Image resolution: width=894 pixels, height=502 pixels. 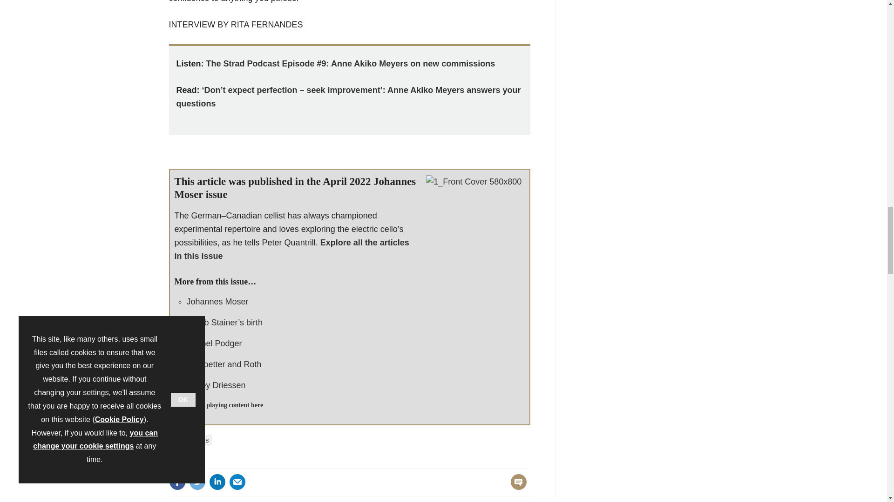 I want to click on Share this on Facebook, so click(x=177, y=482).